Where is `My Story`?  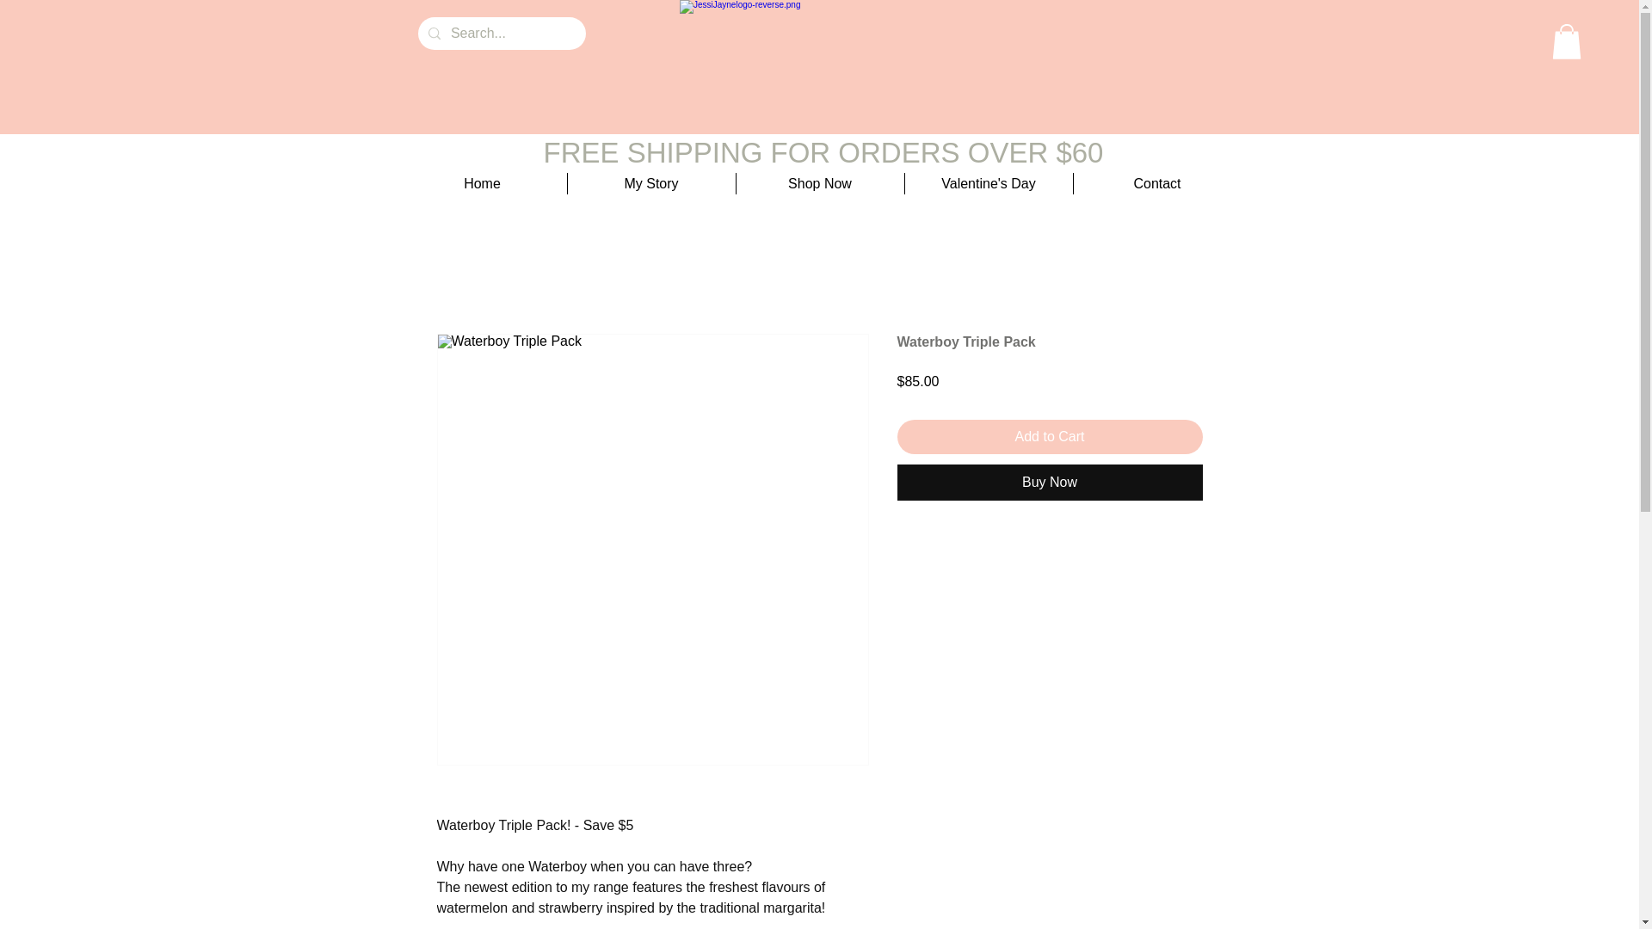
My Story is located at coordinates (651, 182).